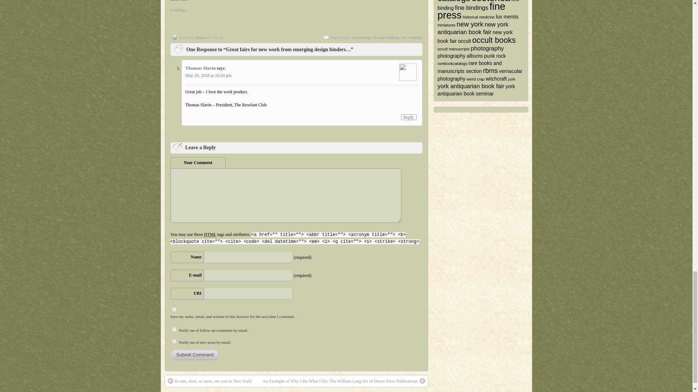  I want to click on ijkahn, so click(201, 37).